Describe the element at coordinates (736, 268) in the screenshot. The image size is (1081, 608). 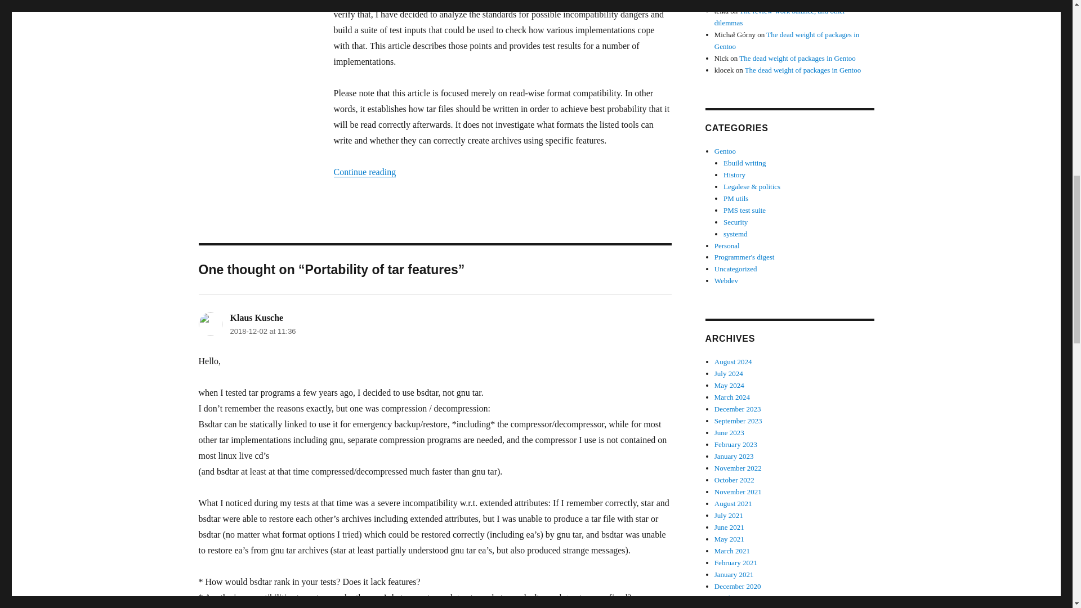
I see `Uncategorized` at that location.